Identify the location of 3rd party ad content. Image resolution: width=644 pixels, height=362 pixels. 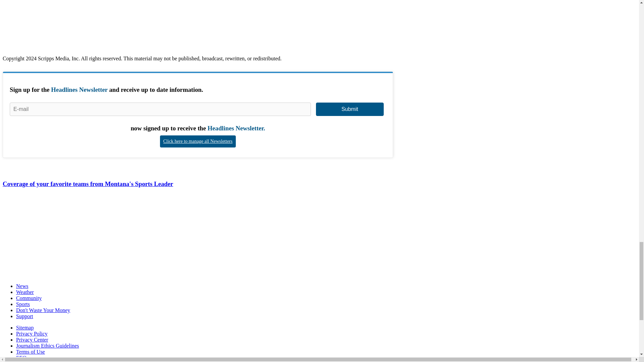
(53, 236).